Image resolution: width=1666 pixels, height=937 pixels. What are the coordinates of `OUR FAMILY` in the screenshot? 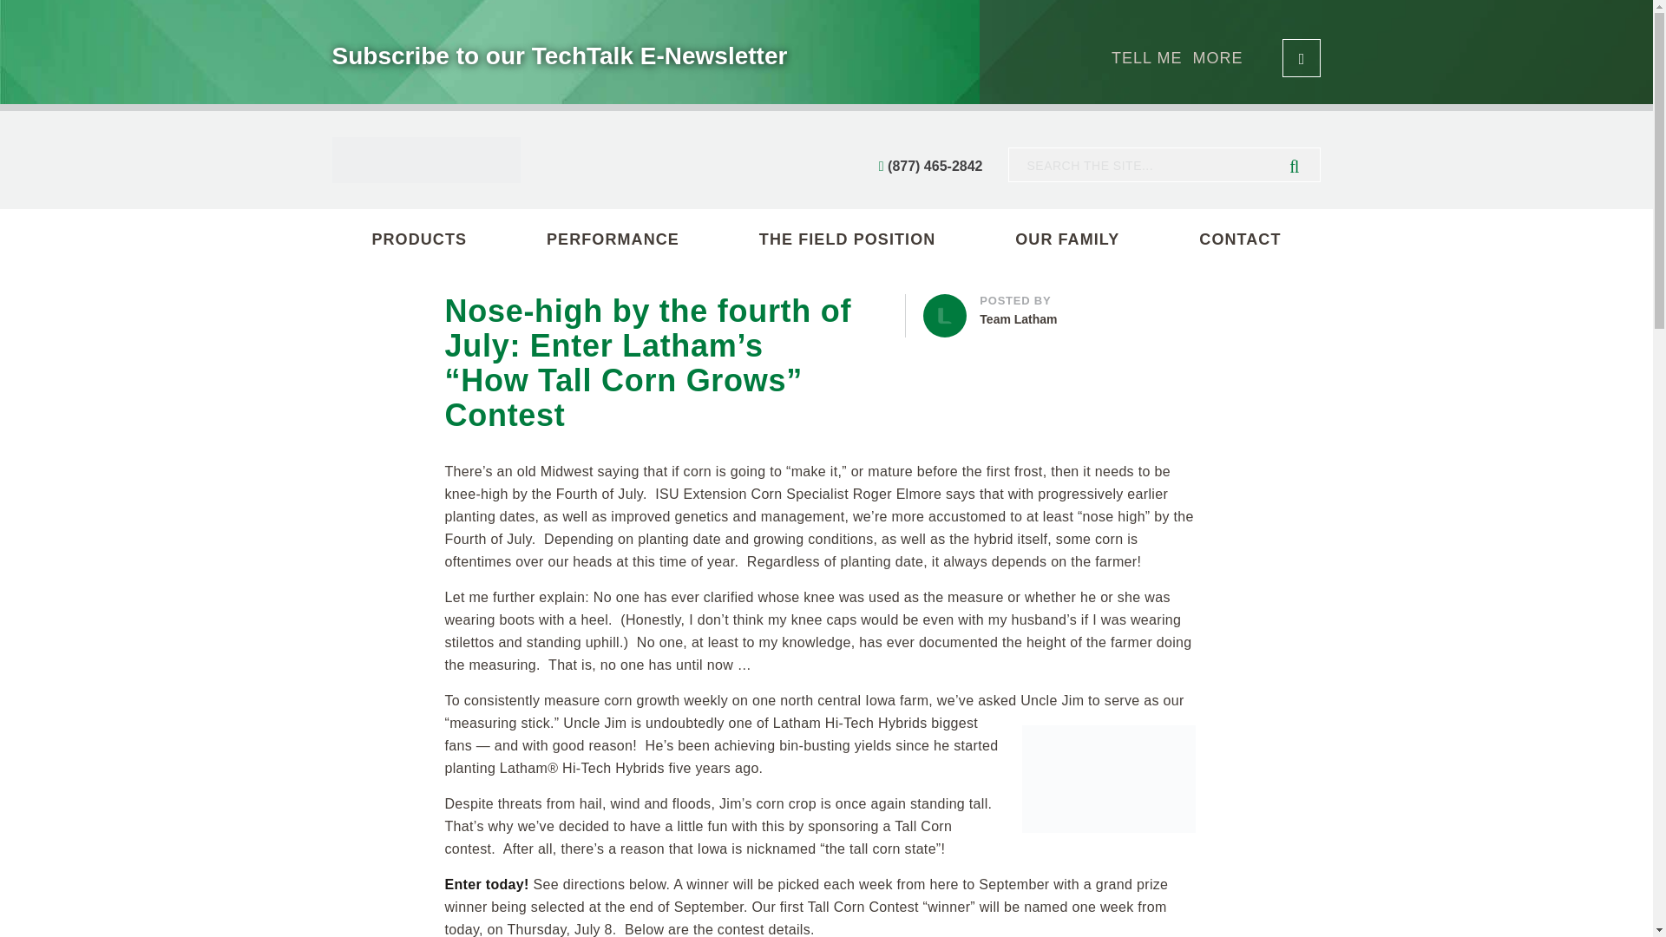 It's located at (613, 239).